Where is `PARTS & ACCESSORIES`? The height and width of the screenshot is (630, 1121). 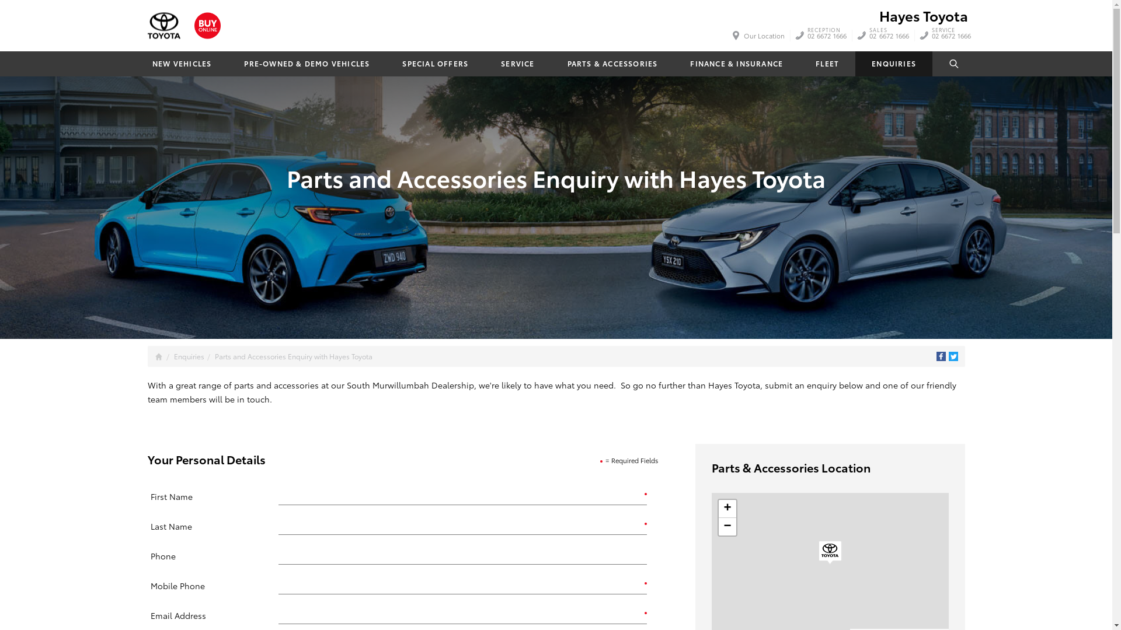 PARTS & ACCESSORIES is located at coordinates (612, 64).